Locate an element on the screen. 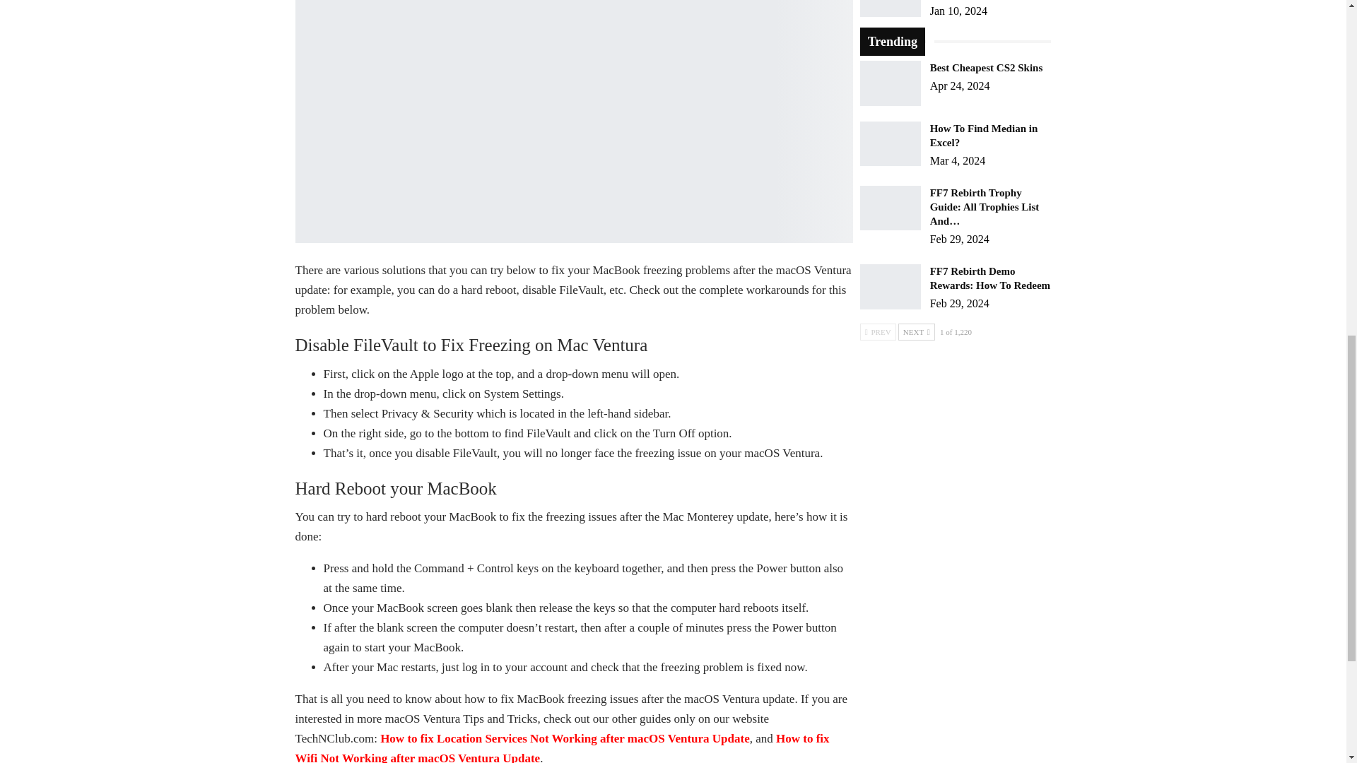 The image size is (1357, 763). How to fix Wifi Not Working after macOS Ventura Update is located at coordinates (563, 747).